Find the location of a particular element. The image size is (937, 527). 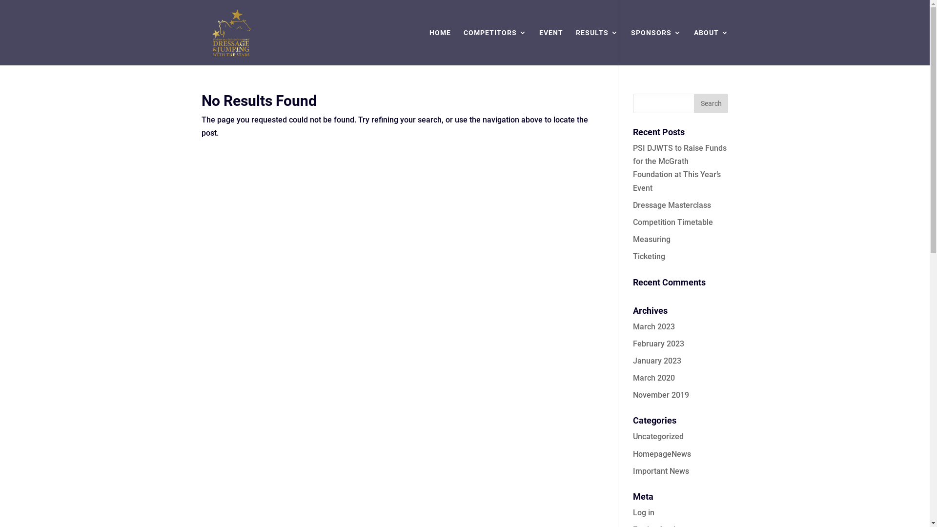

Competition Timetable is located at coordinates (673, 223).